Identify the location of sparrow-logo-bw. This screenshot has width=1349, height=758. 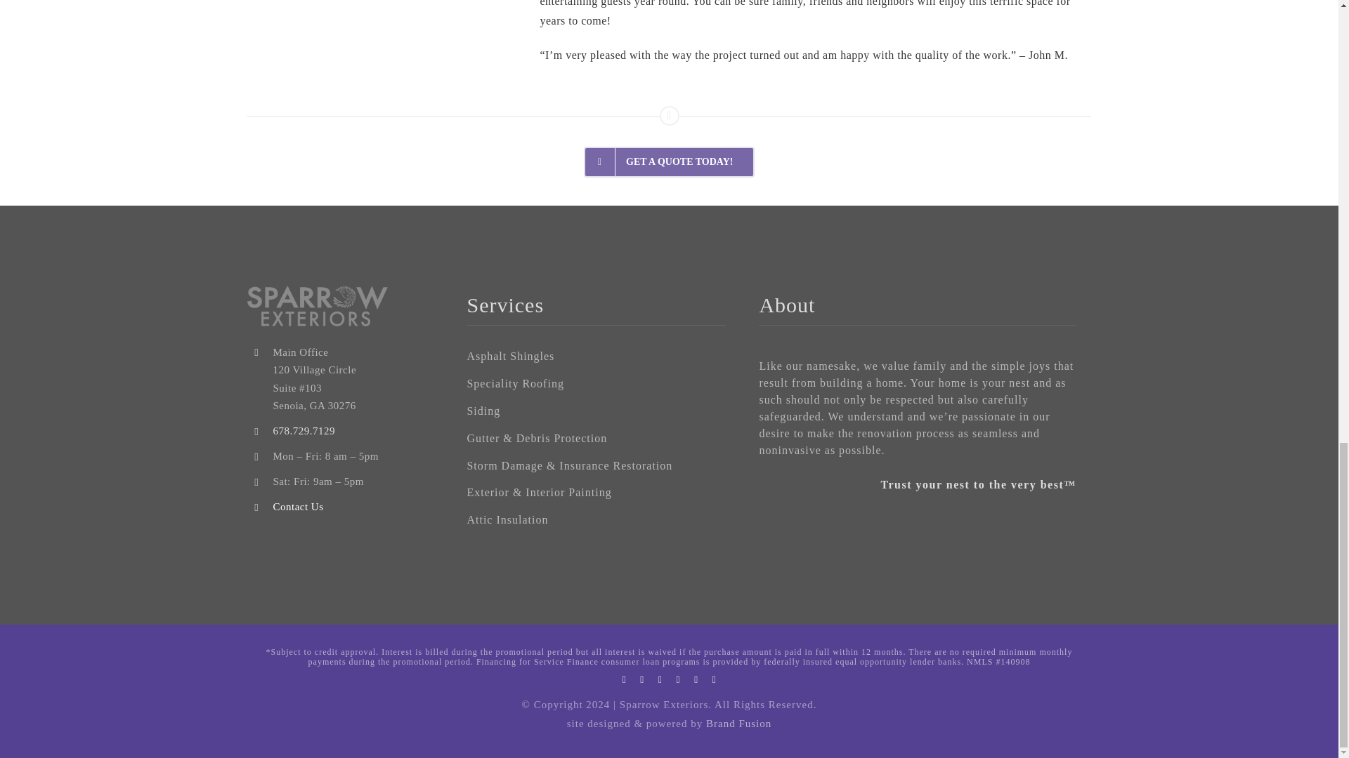
(318, 306).